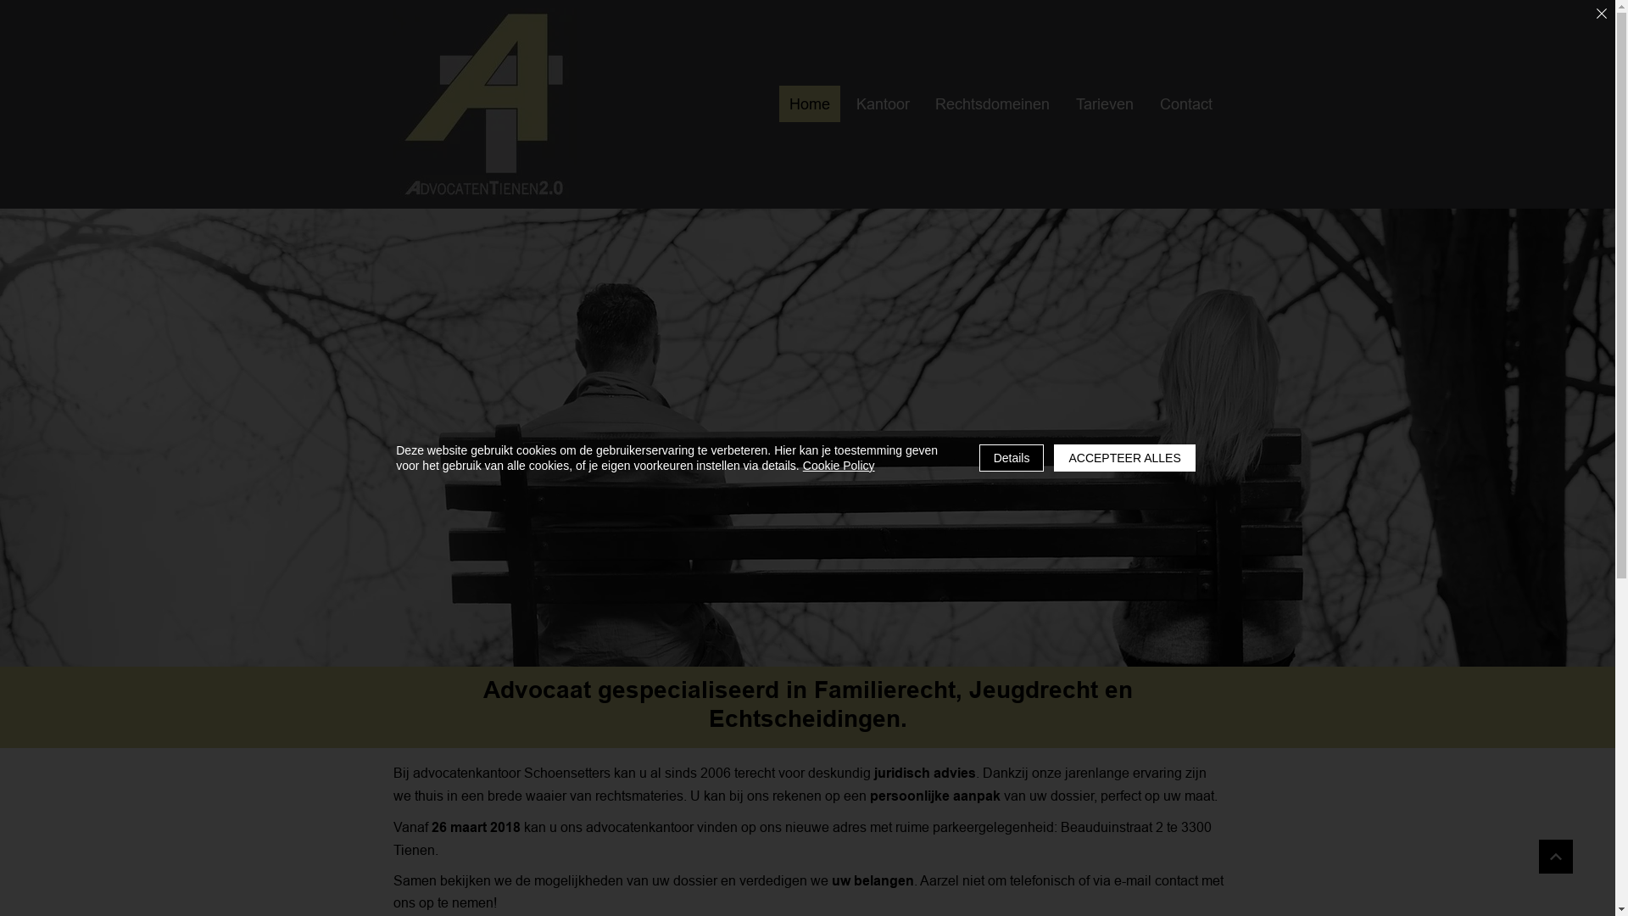 The width and height of the screenshot is (1628, 916). What do you see at coordinates (1012, 458) in the screenshot?
I see `Details` at bounding box center [1012, 458].